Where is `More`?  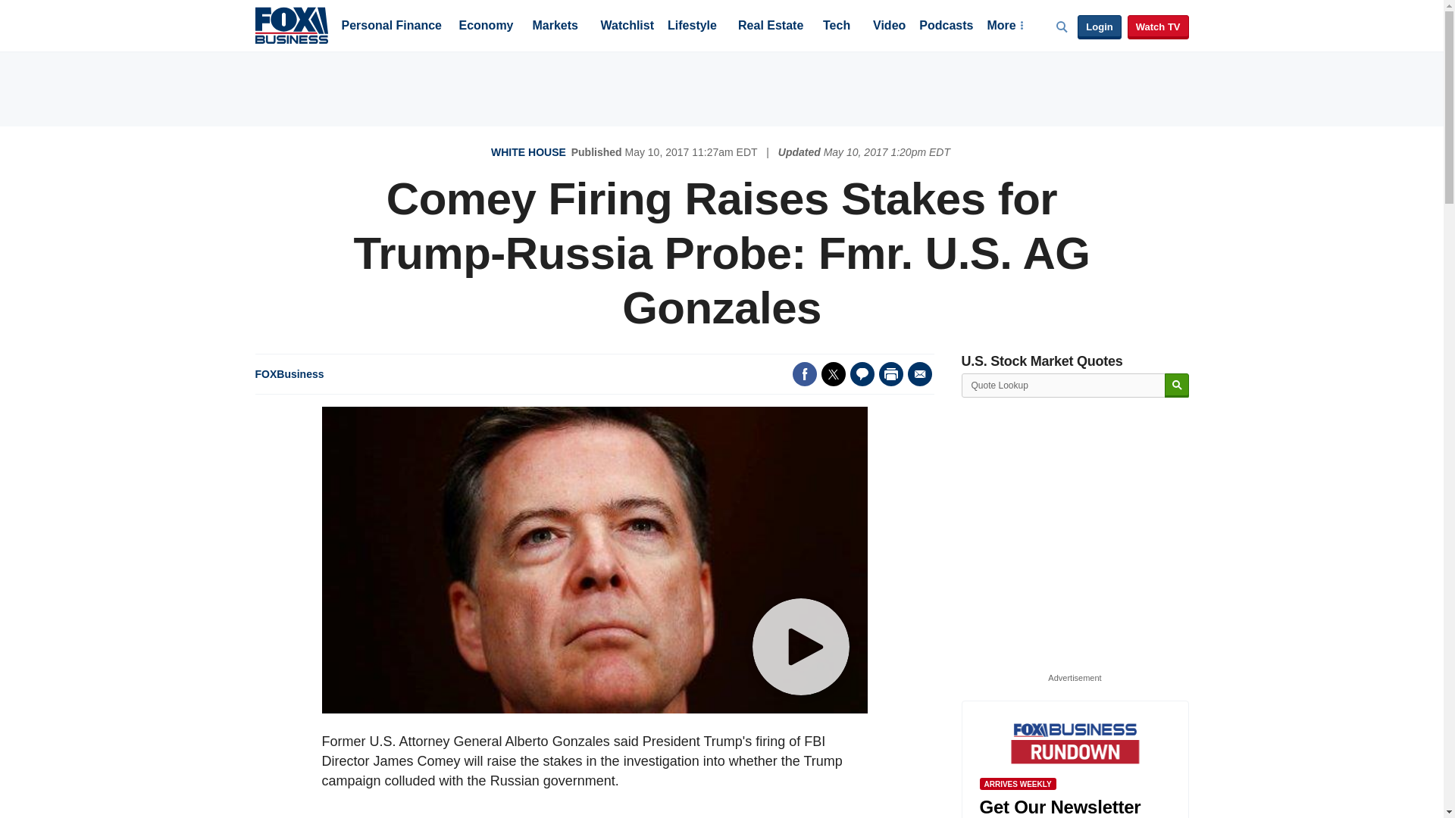 More is located at coordinates (1004, 27).